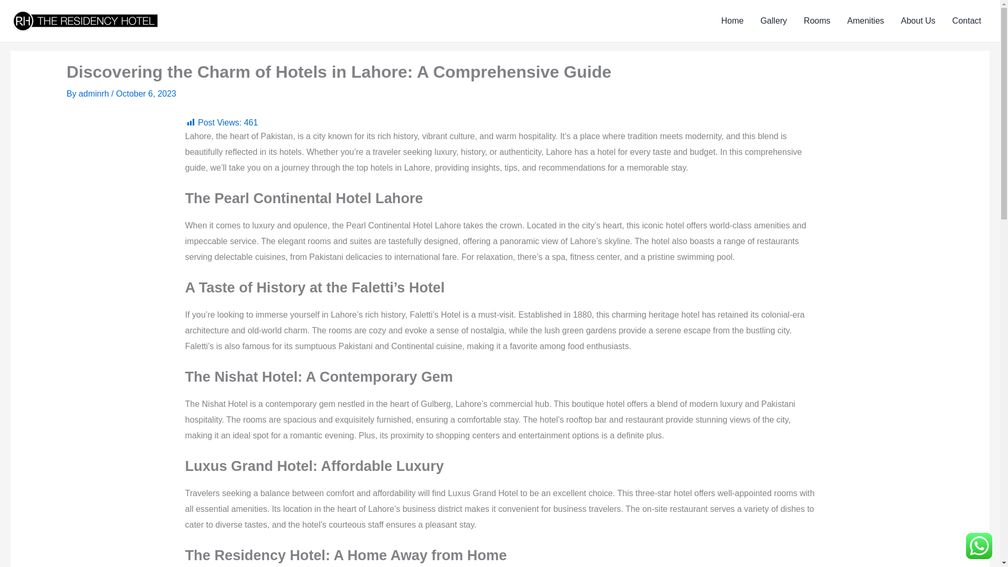 The height and width of the screenshot is (567, 1008). What do you see at coordinates (94, 93) in the screenshot?
I see `adminrh` at bounding box center [94, 93].